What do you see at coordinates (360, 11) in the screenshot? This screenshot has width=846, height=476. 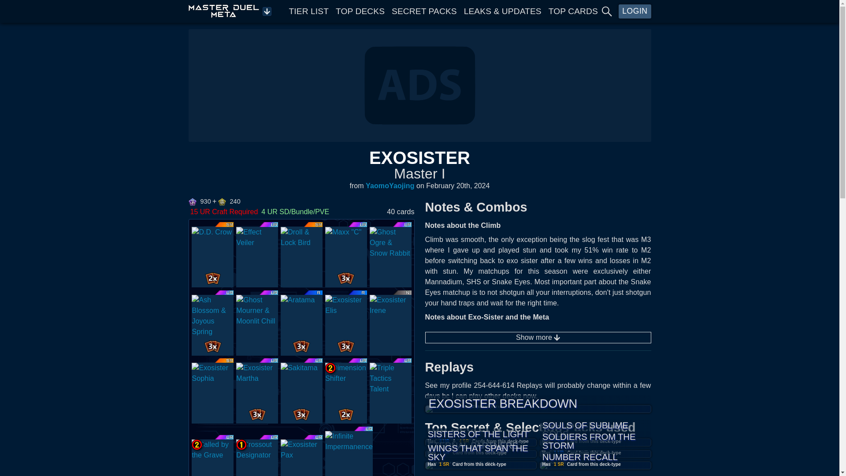 I see `TOP DECKS` at bounding box center [360, 11].